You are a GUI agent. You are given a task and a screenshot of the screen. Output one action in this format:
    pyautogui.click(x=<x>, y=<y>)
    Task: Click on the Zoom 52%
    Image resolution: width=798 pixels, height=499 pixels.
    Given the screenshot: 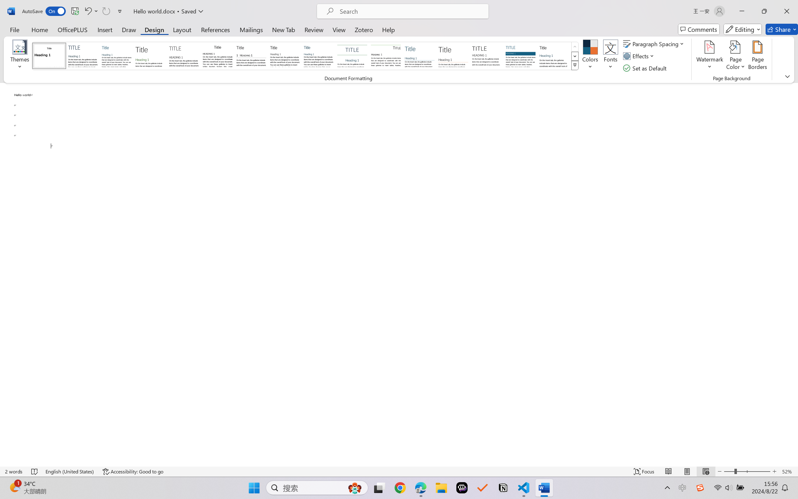 What is the action you would take?
    pyautogui.click(x=788, y=472)
    